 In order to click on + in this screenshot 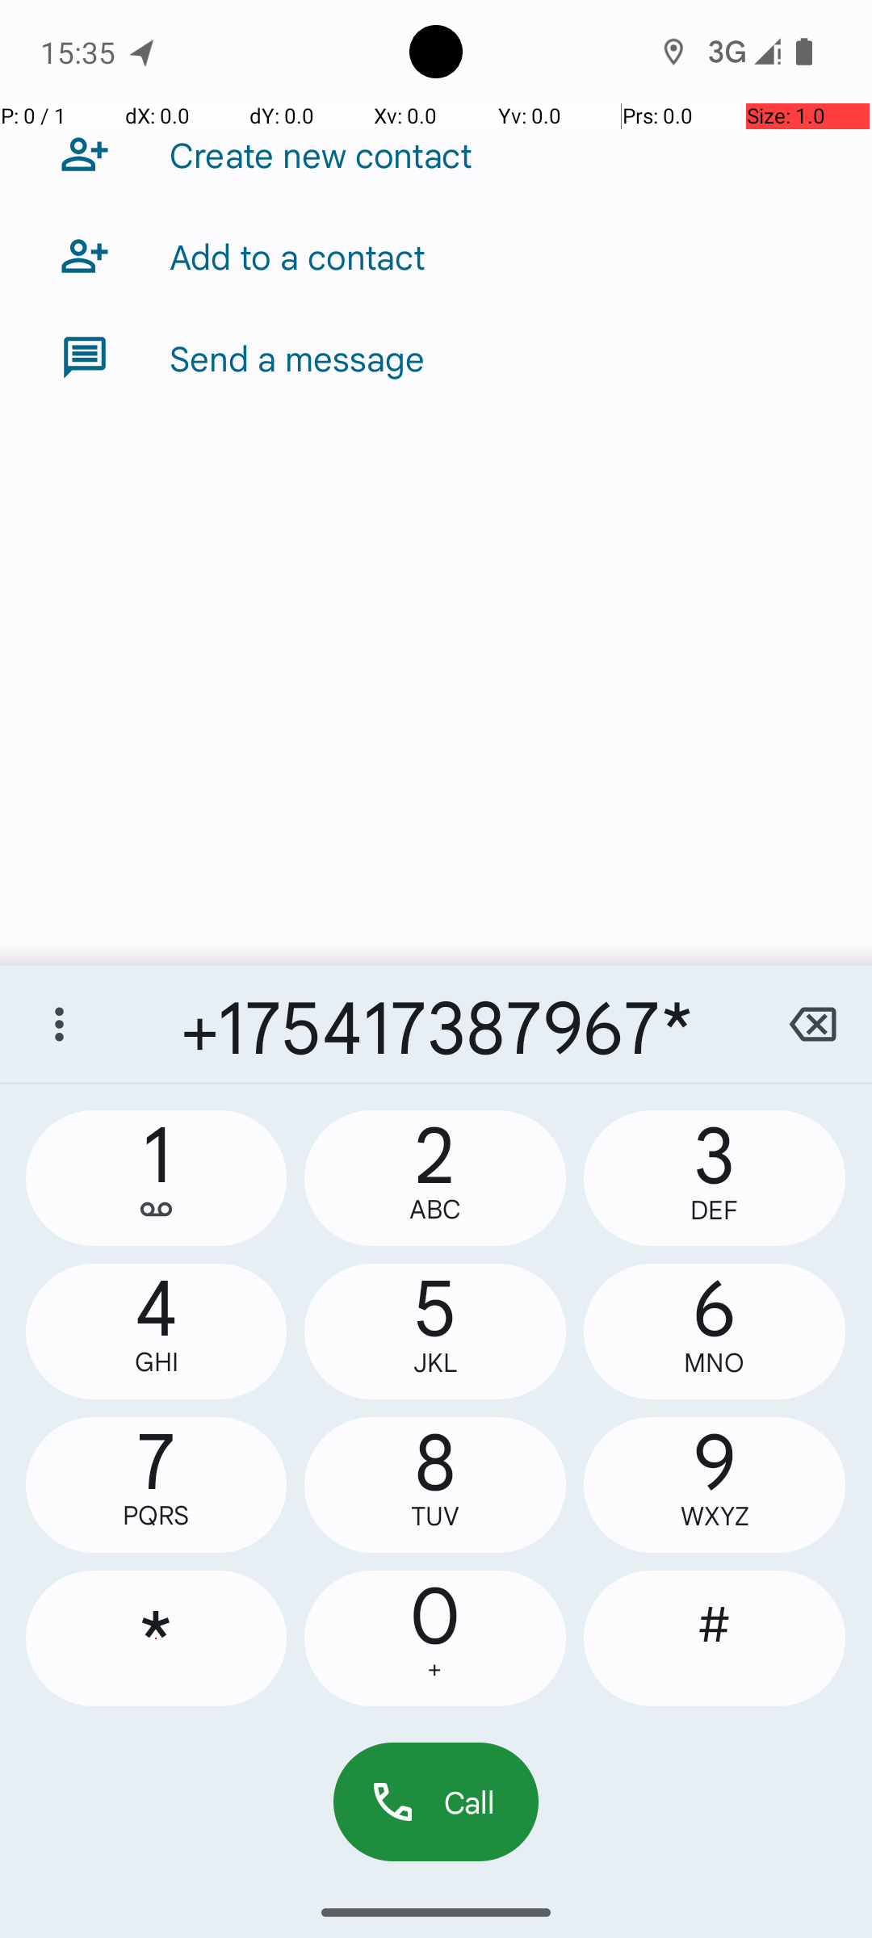, I will do `click(434, 1670)`.